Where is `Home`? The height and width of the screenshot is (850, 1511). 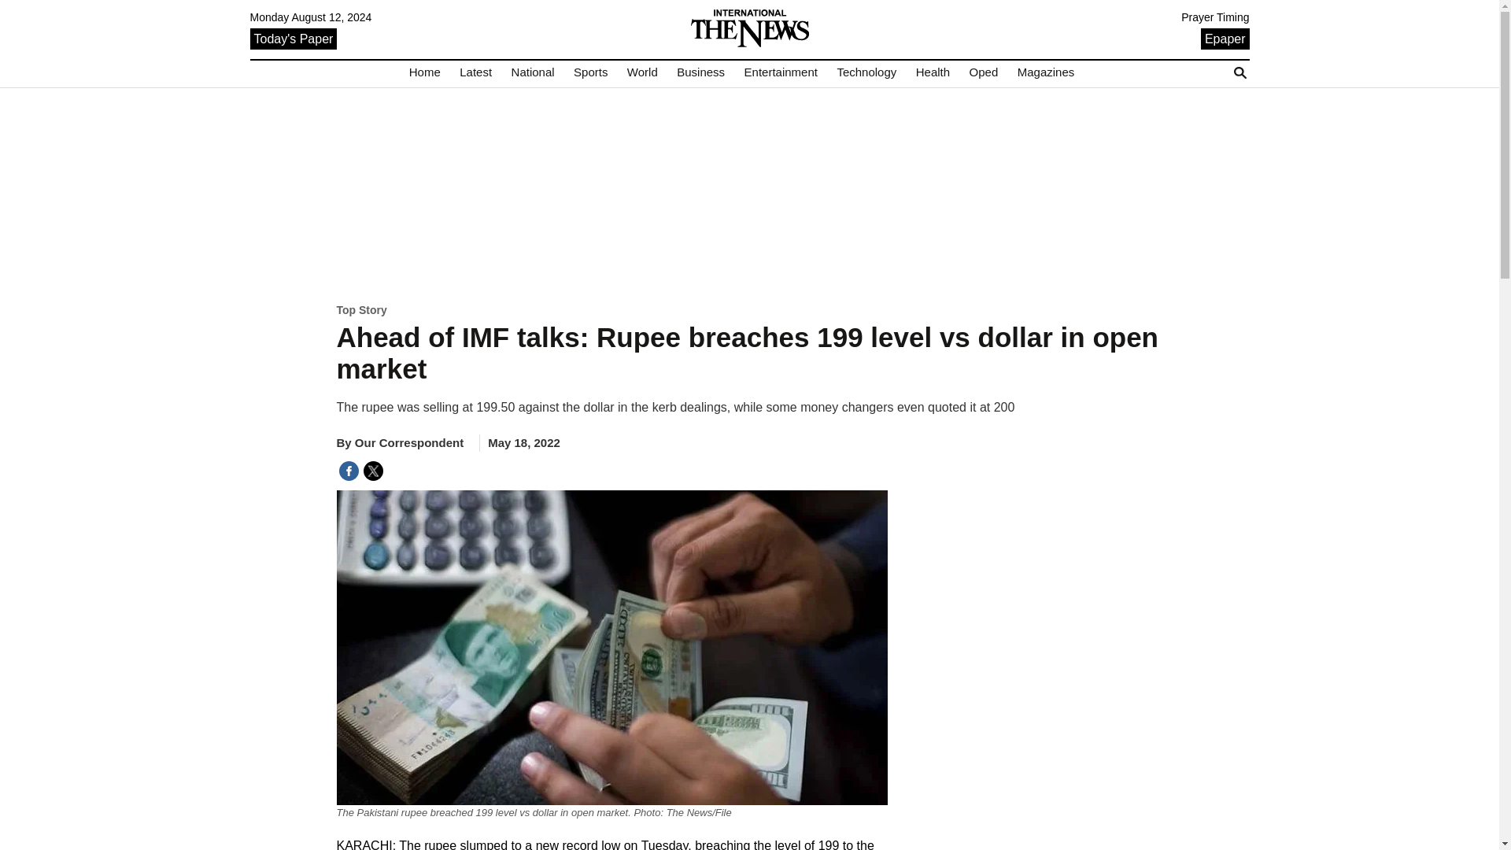
Home is located at coordinates (425, 72).